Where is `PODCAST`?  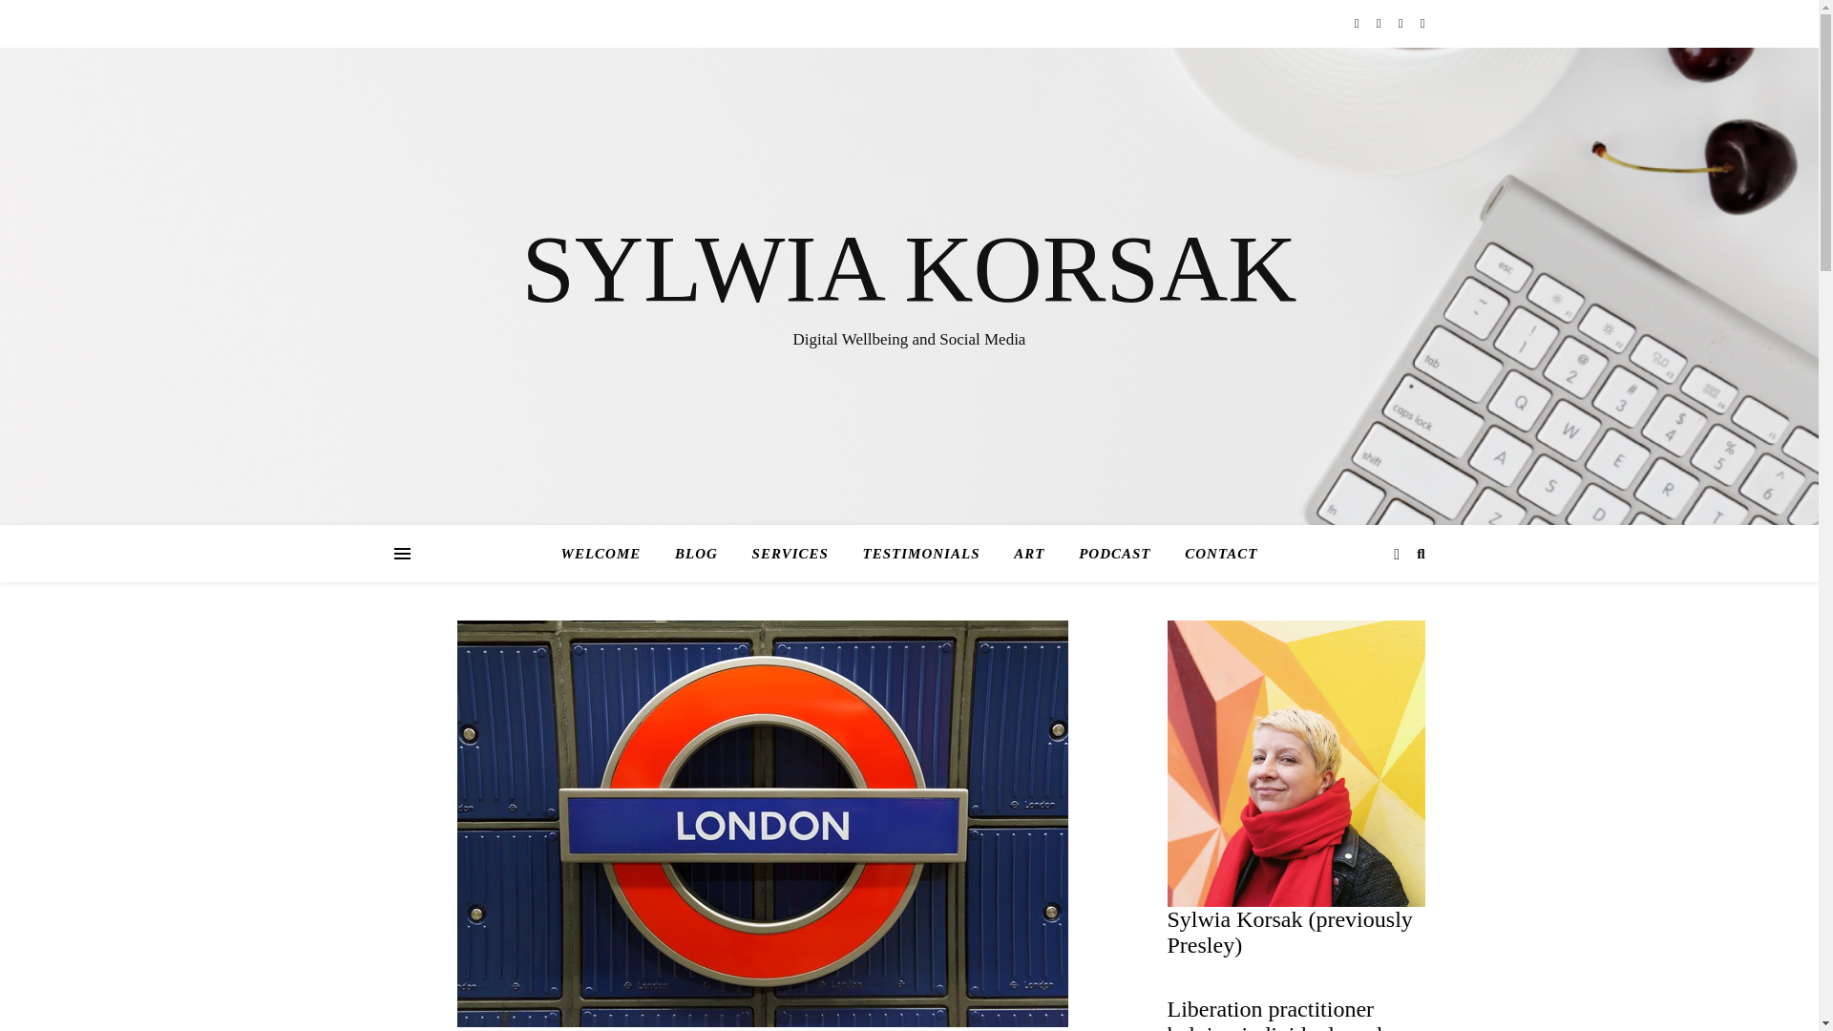
PODCAST is located at coordinates (1114, 554).